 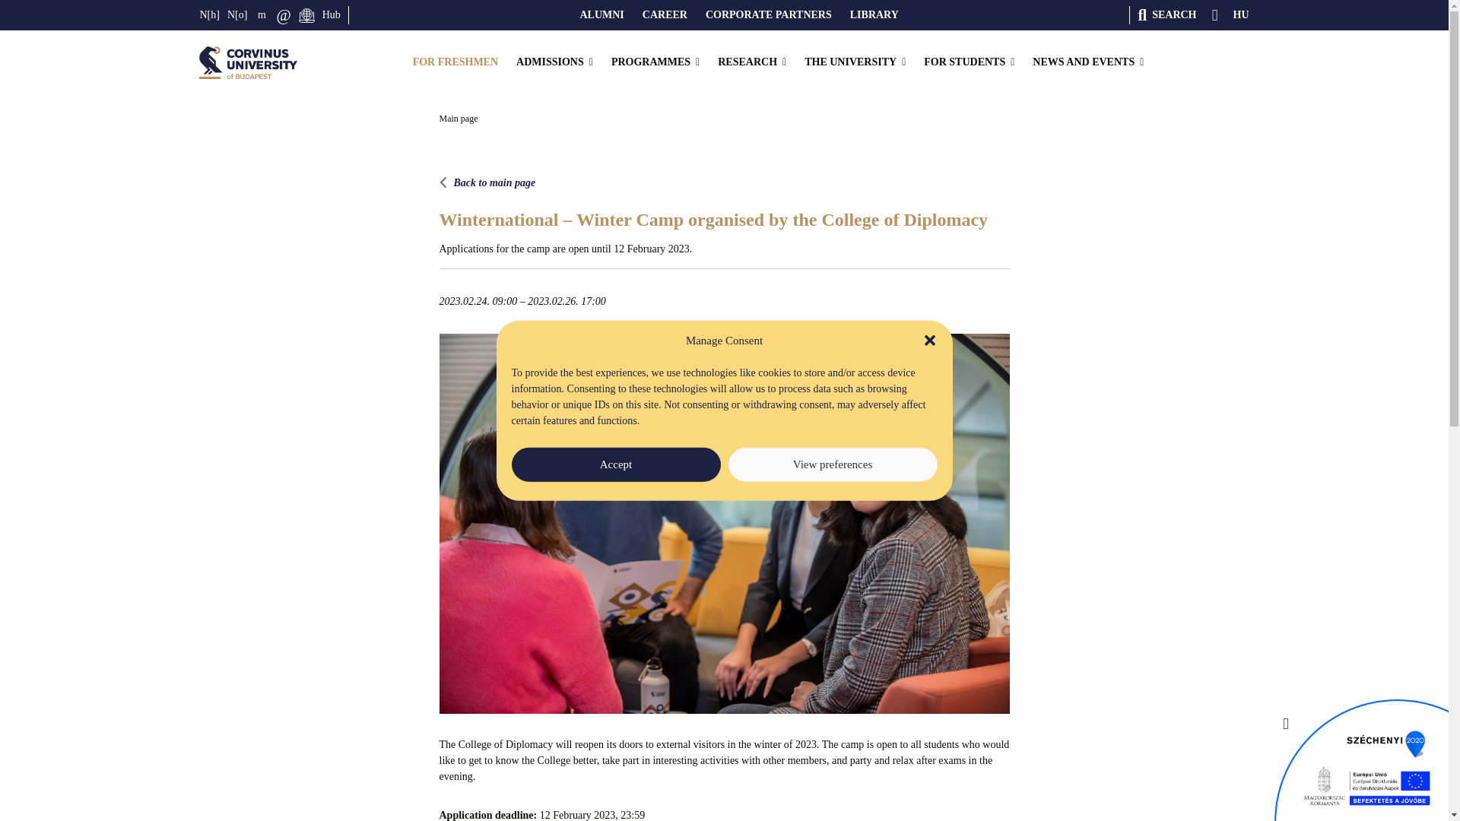 I want to click on Accept, so click(x=615, y=464).